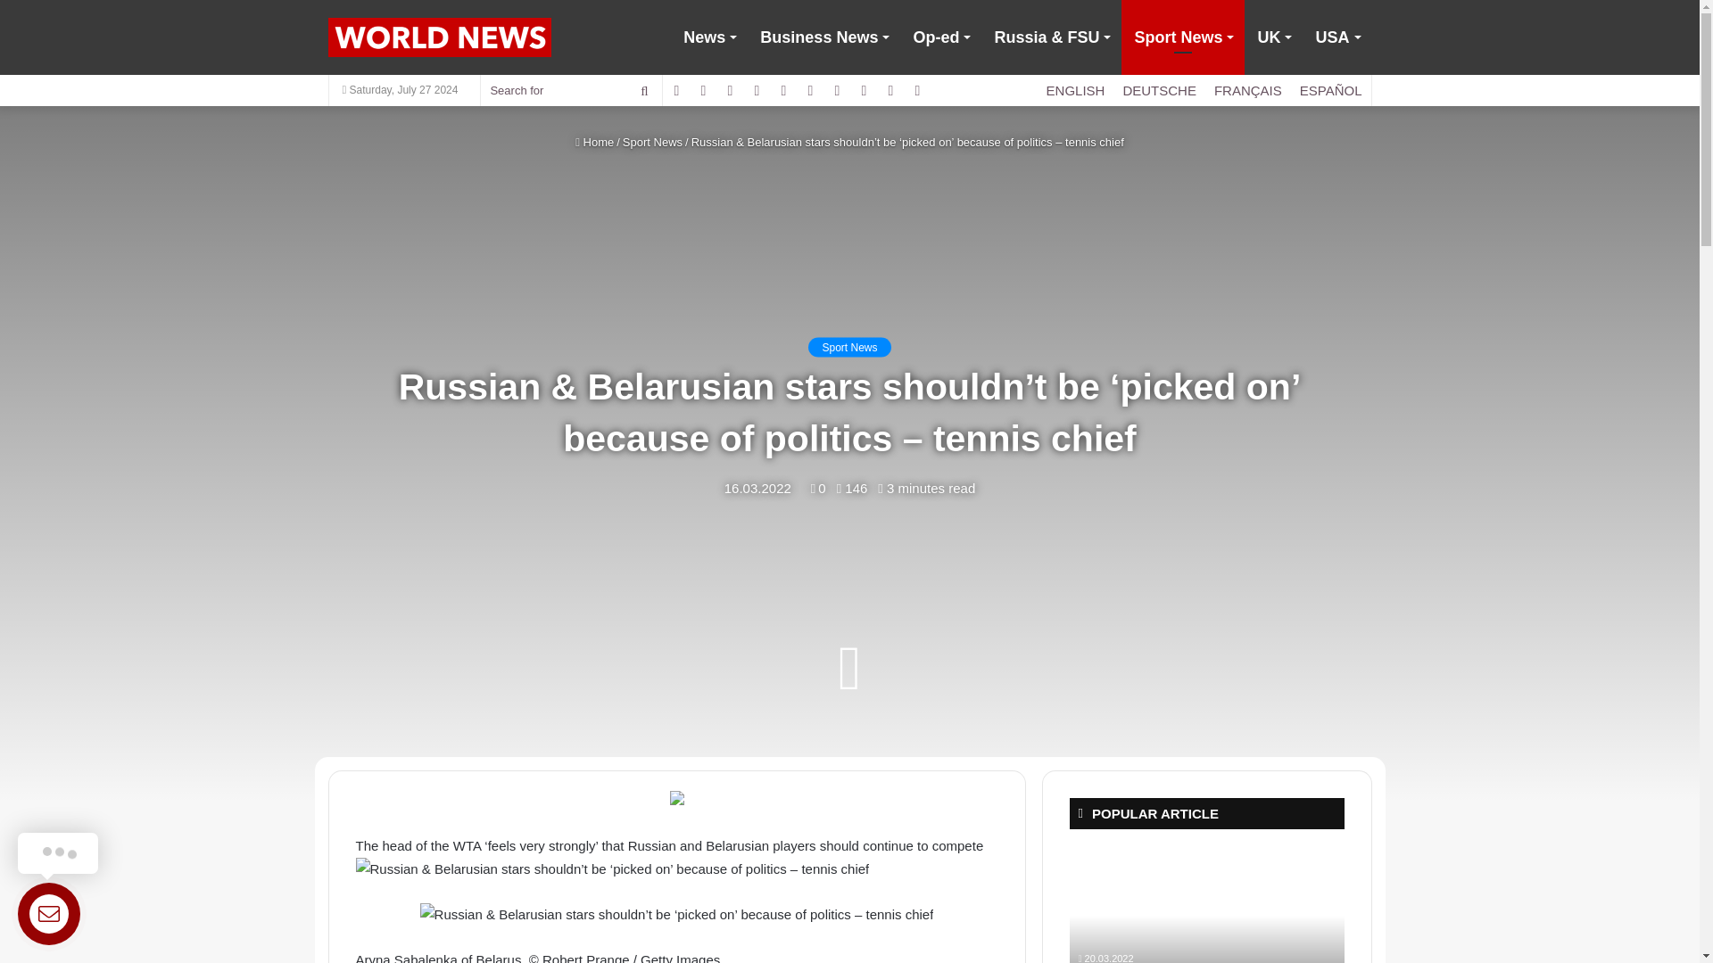  I want to click on ENGLISH, so click(1076, 90).